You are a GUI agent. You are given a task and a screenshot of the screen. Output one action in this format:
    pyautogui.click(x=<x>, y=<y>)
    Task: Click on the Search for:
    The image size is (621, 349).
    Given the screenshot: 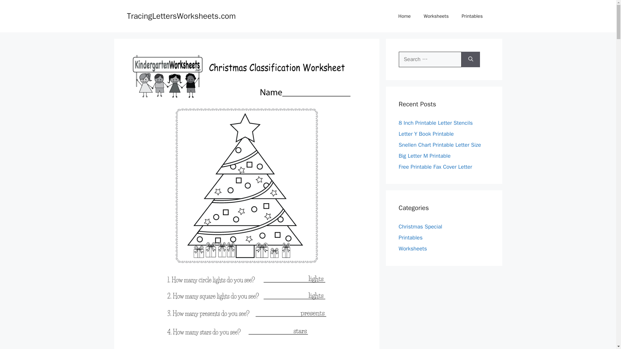 What is the action you would take?
    pyautogui.click(x=430, y=59)
    